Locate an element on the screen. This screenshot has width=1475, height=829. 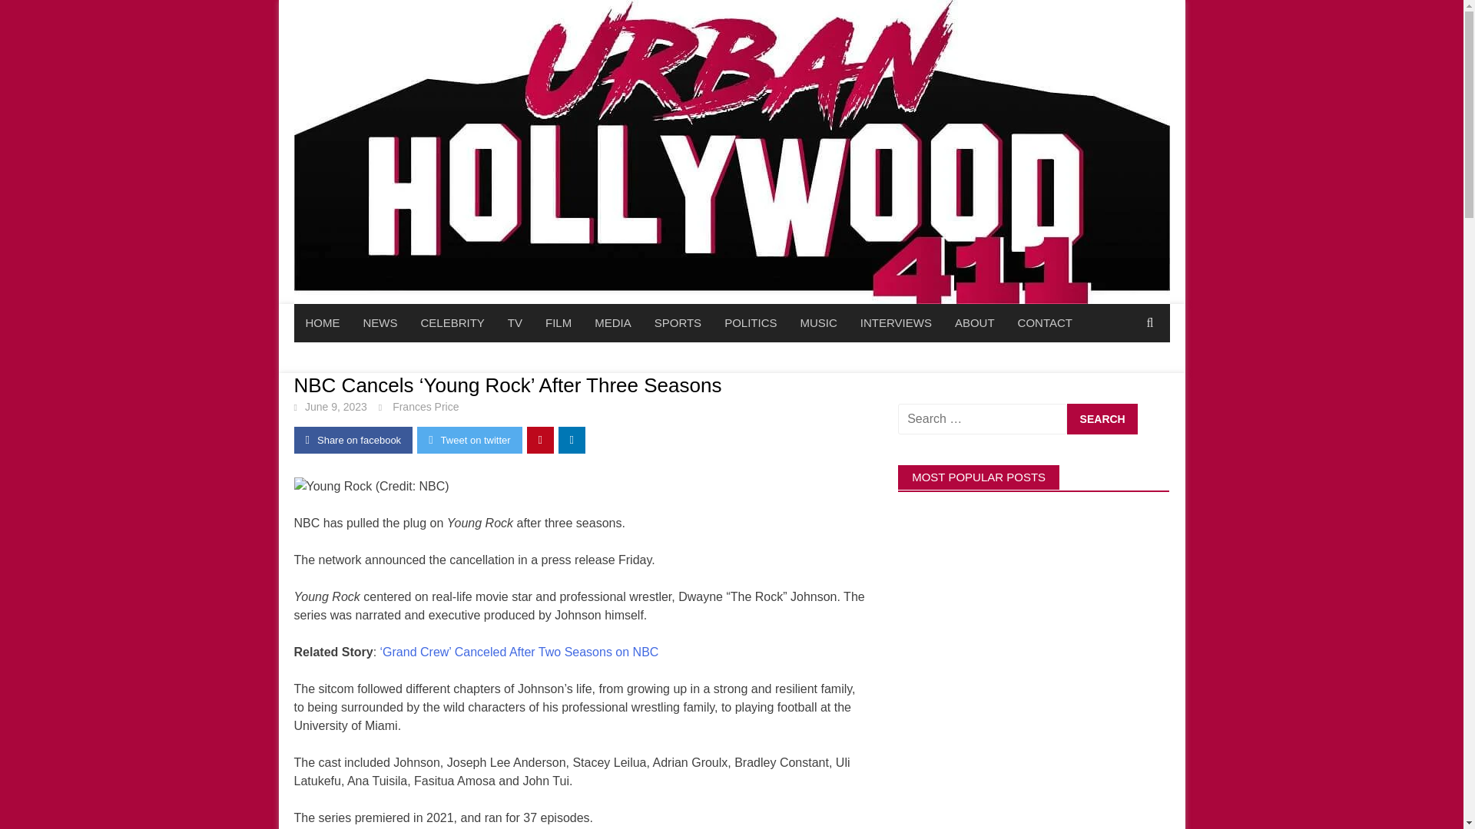
Tweet on twitter is located at coordinates (469, 440).